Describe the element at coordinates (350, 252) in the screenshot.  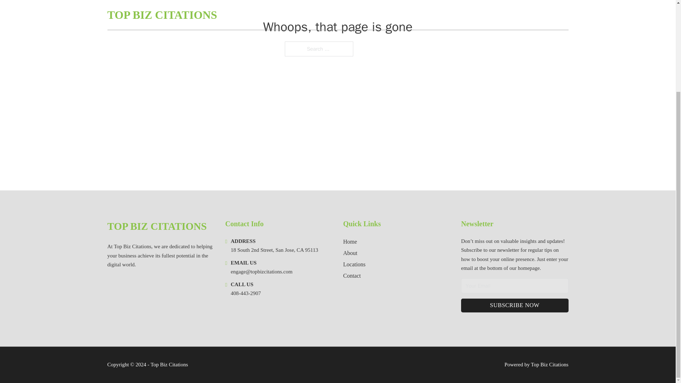
I see `About` at that location.